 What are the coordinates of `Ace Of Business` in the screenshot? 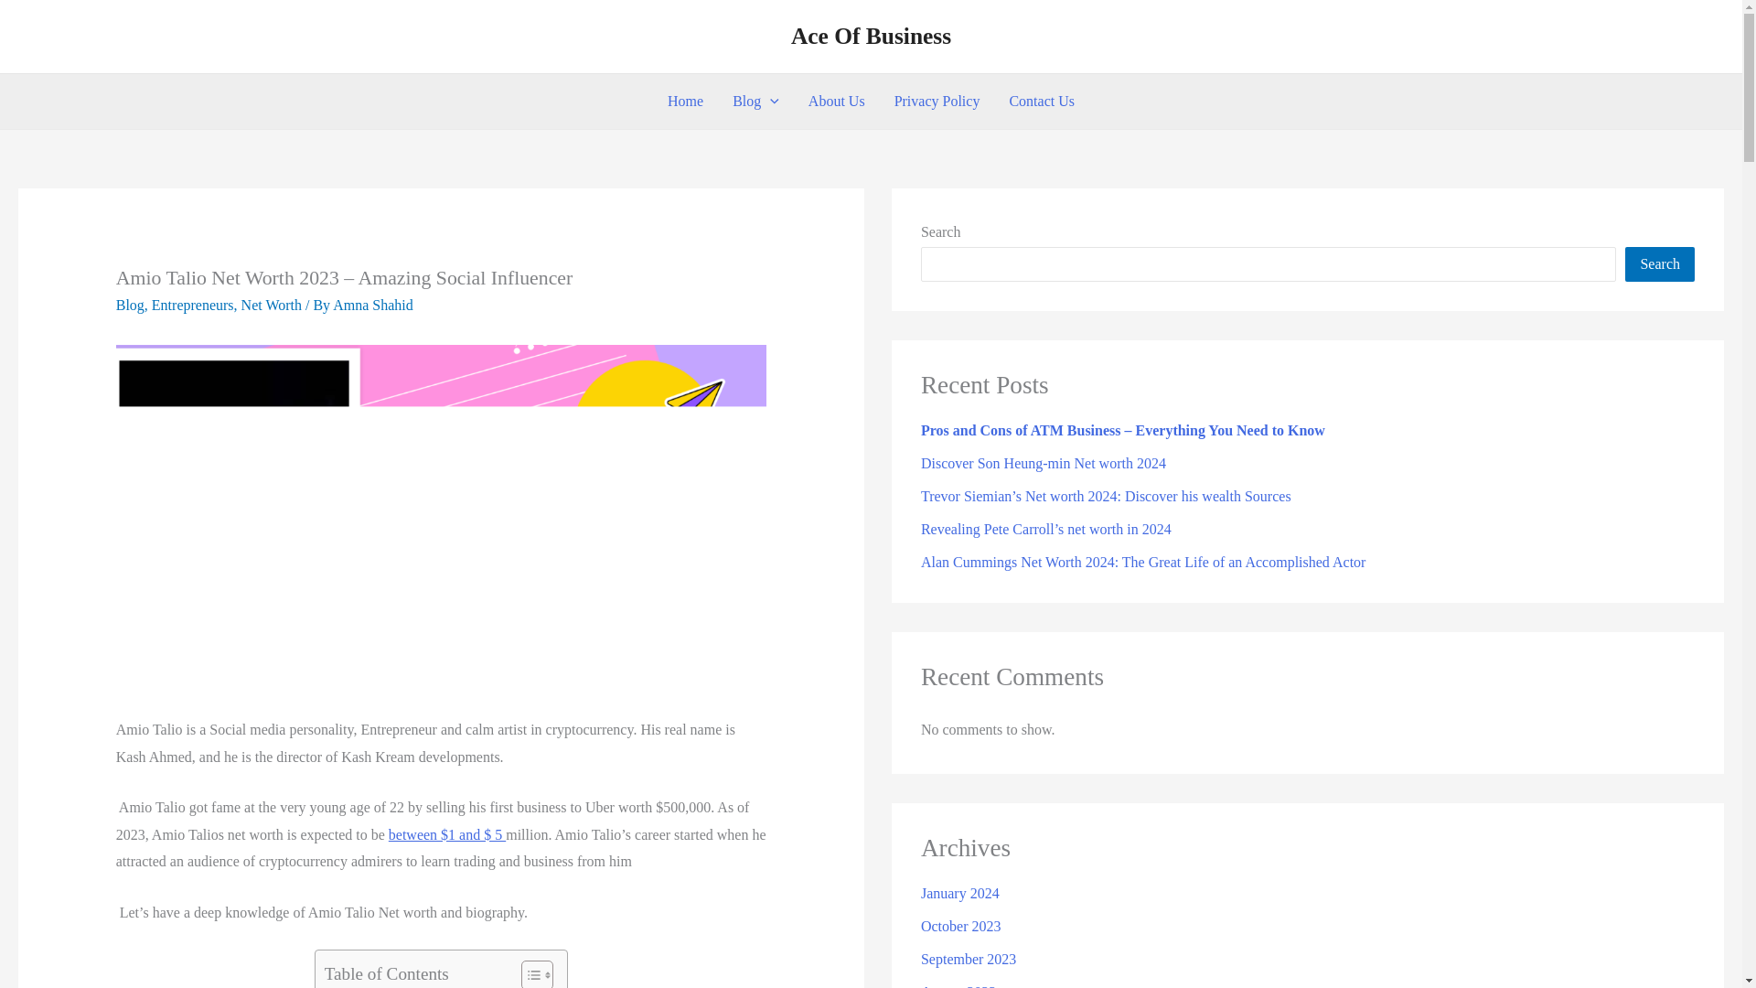 It's located at (871, 36).